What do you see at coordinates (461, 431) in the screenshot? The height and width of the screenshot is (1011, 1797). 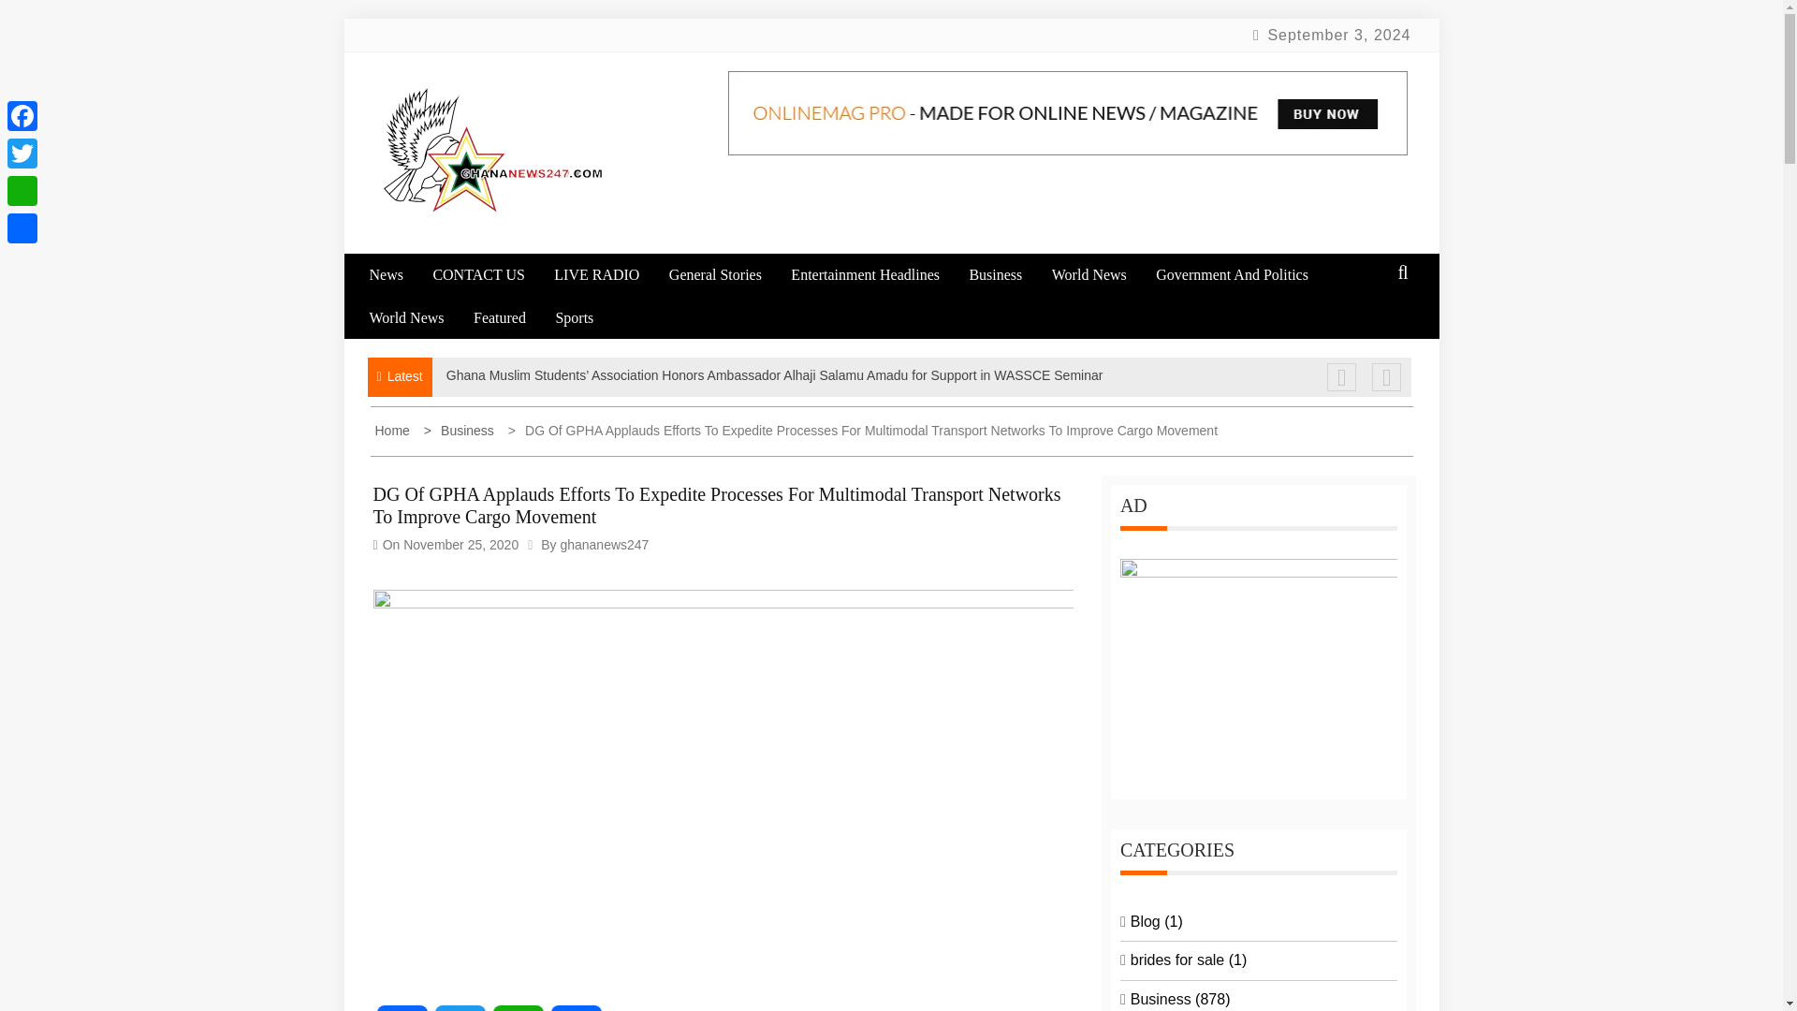 I see `Business` at bounding box center [461, 431].